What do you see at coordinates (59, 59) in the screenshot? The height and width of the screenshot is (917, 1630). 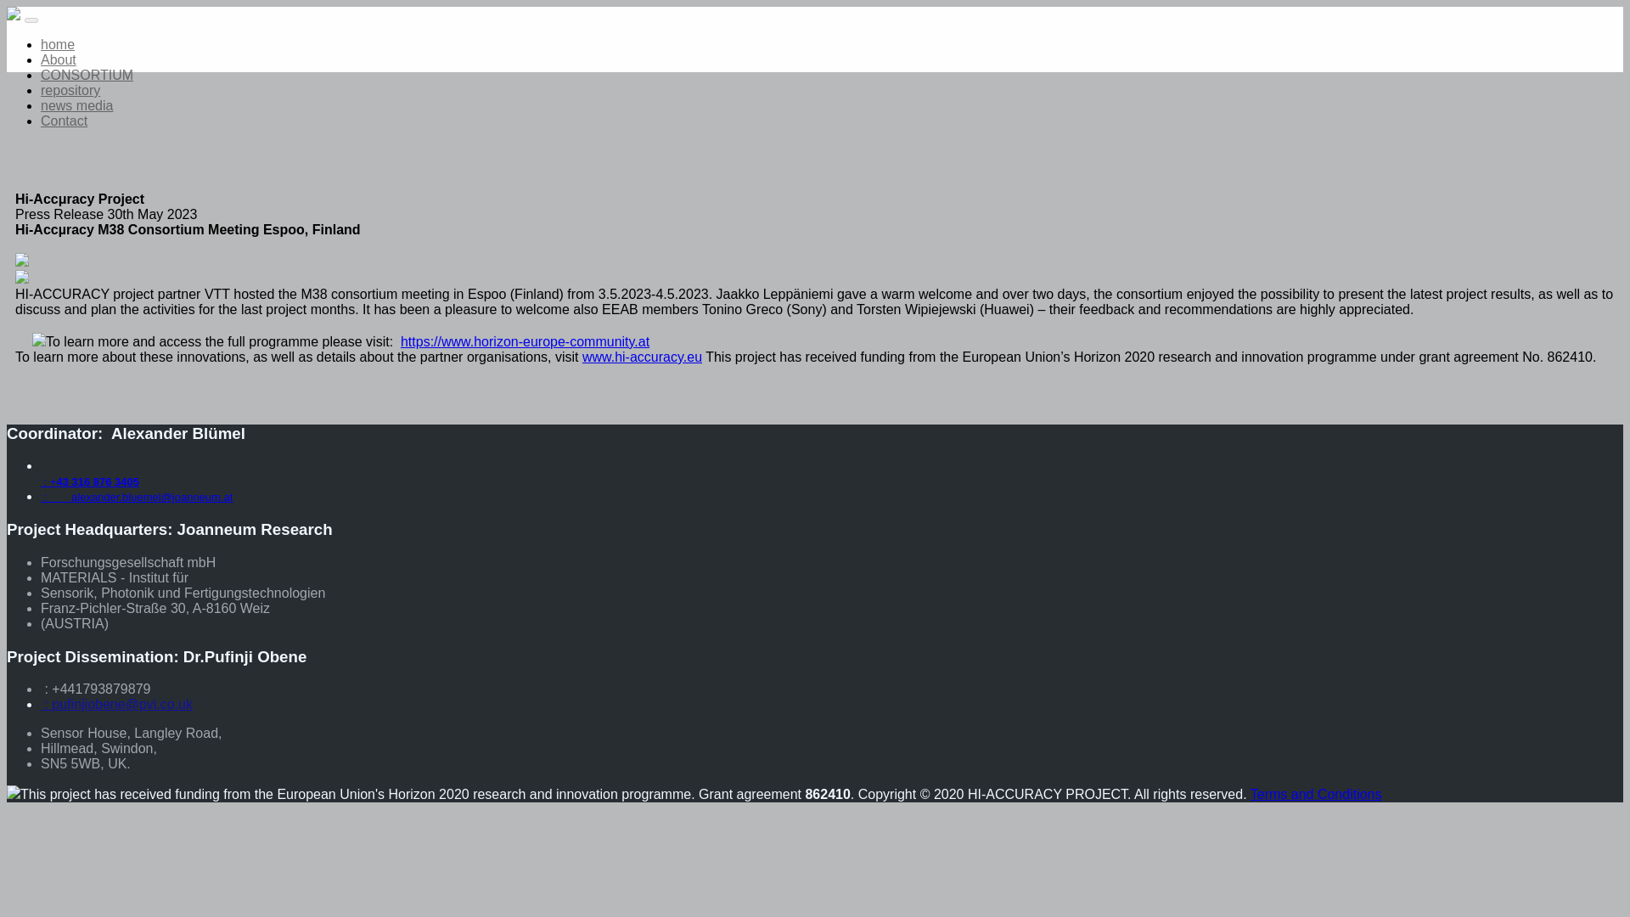 I see `About` at bounding box center [59, 59].